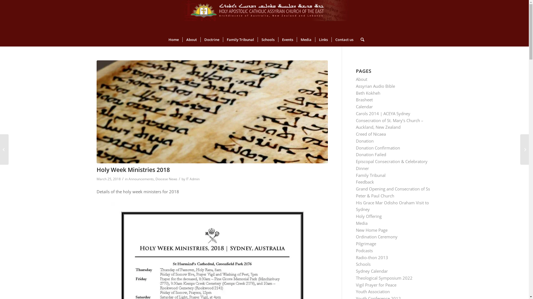 The image size is (533, 299). I want to click on Grand Opening and Consecration of Ss Peter & Paul Church, so click(393, 192).